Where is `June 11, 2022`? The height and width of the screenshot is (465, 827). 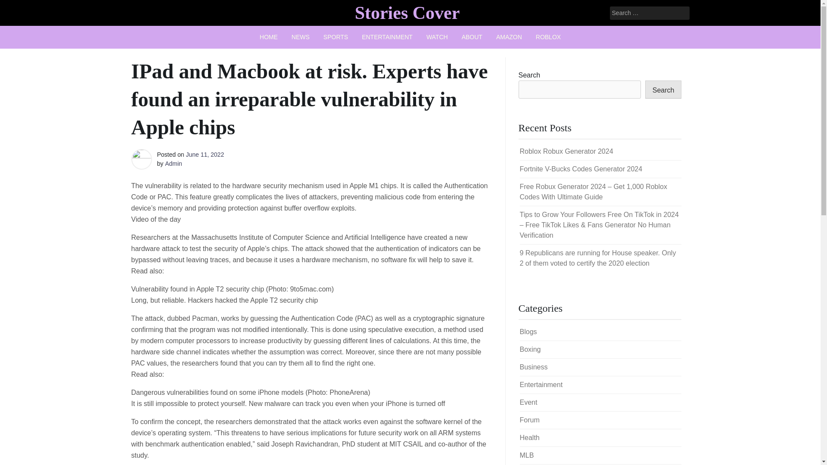 June 11, 2022 is located at coordinates (205, 155).